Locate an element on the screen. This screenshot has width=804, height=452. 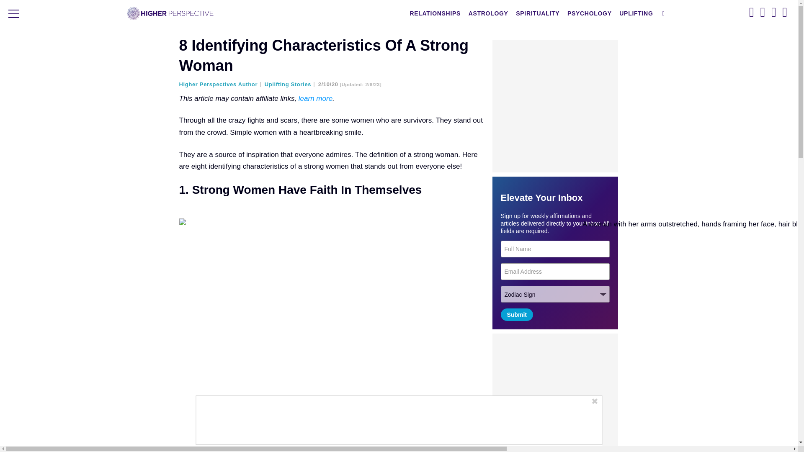
Submit is located at coordinates (517, 314).